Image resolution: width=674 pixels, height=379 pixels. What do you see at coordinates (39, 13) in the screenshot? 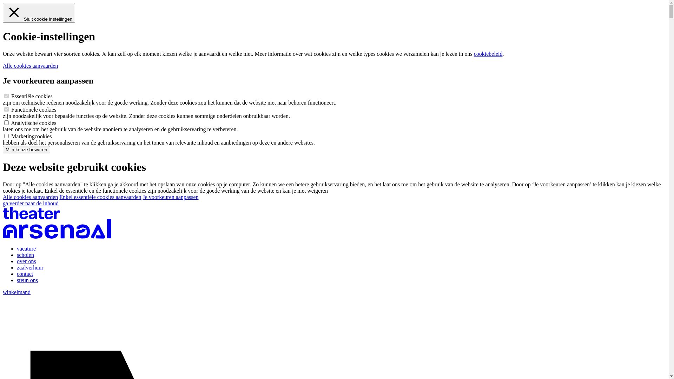
I see `Sluit cookie instellingen` at bounding box center [39, 13].